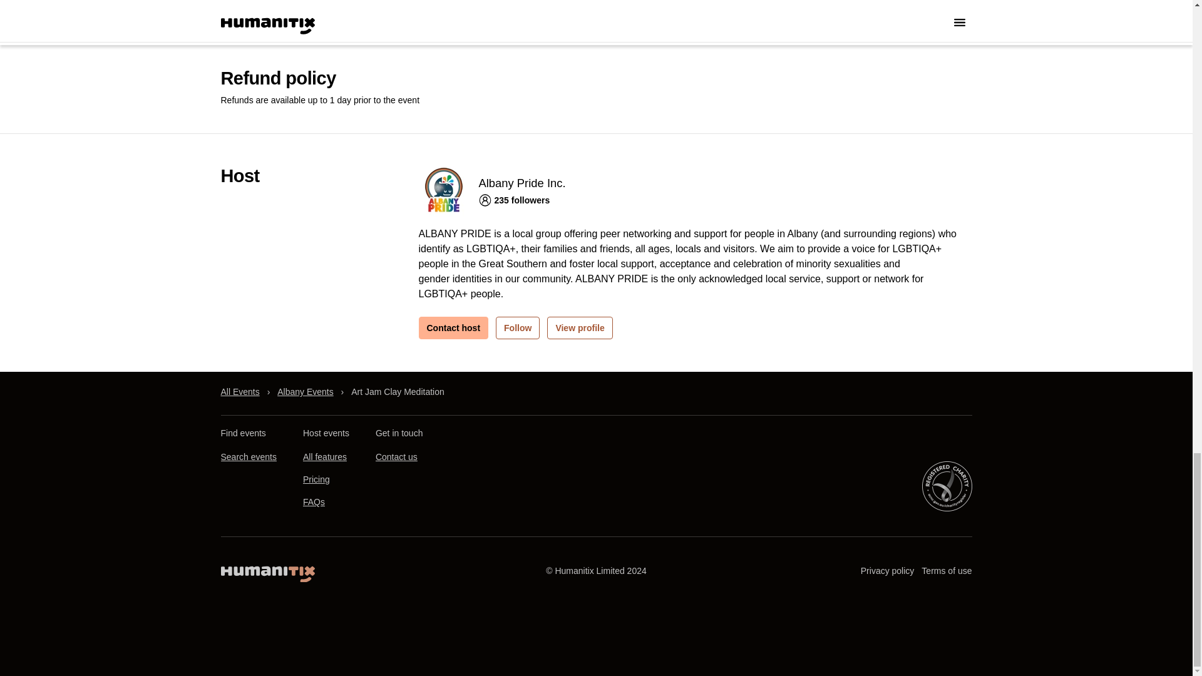  What do you see at coordinates (324, 457) in the screenshot?
I see `All features` at bounding box center [324, 457].